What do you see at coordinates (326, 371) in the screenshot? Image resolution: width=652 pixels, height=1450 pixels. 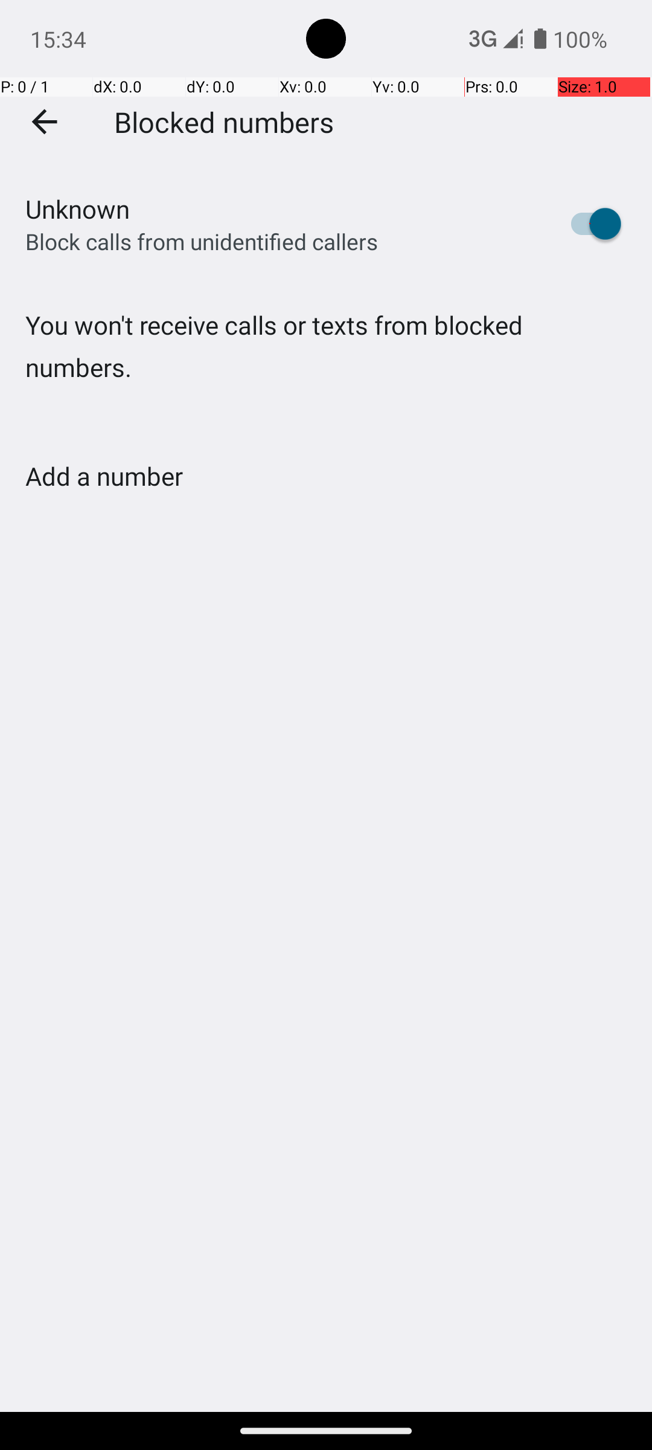 I see `You won't receive calls or texts from blocked numbers.` at bounding box center [326, 371].